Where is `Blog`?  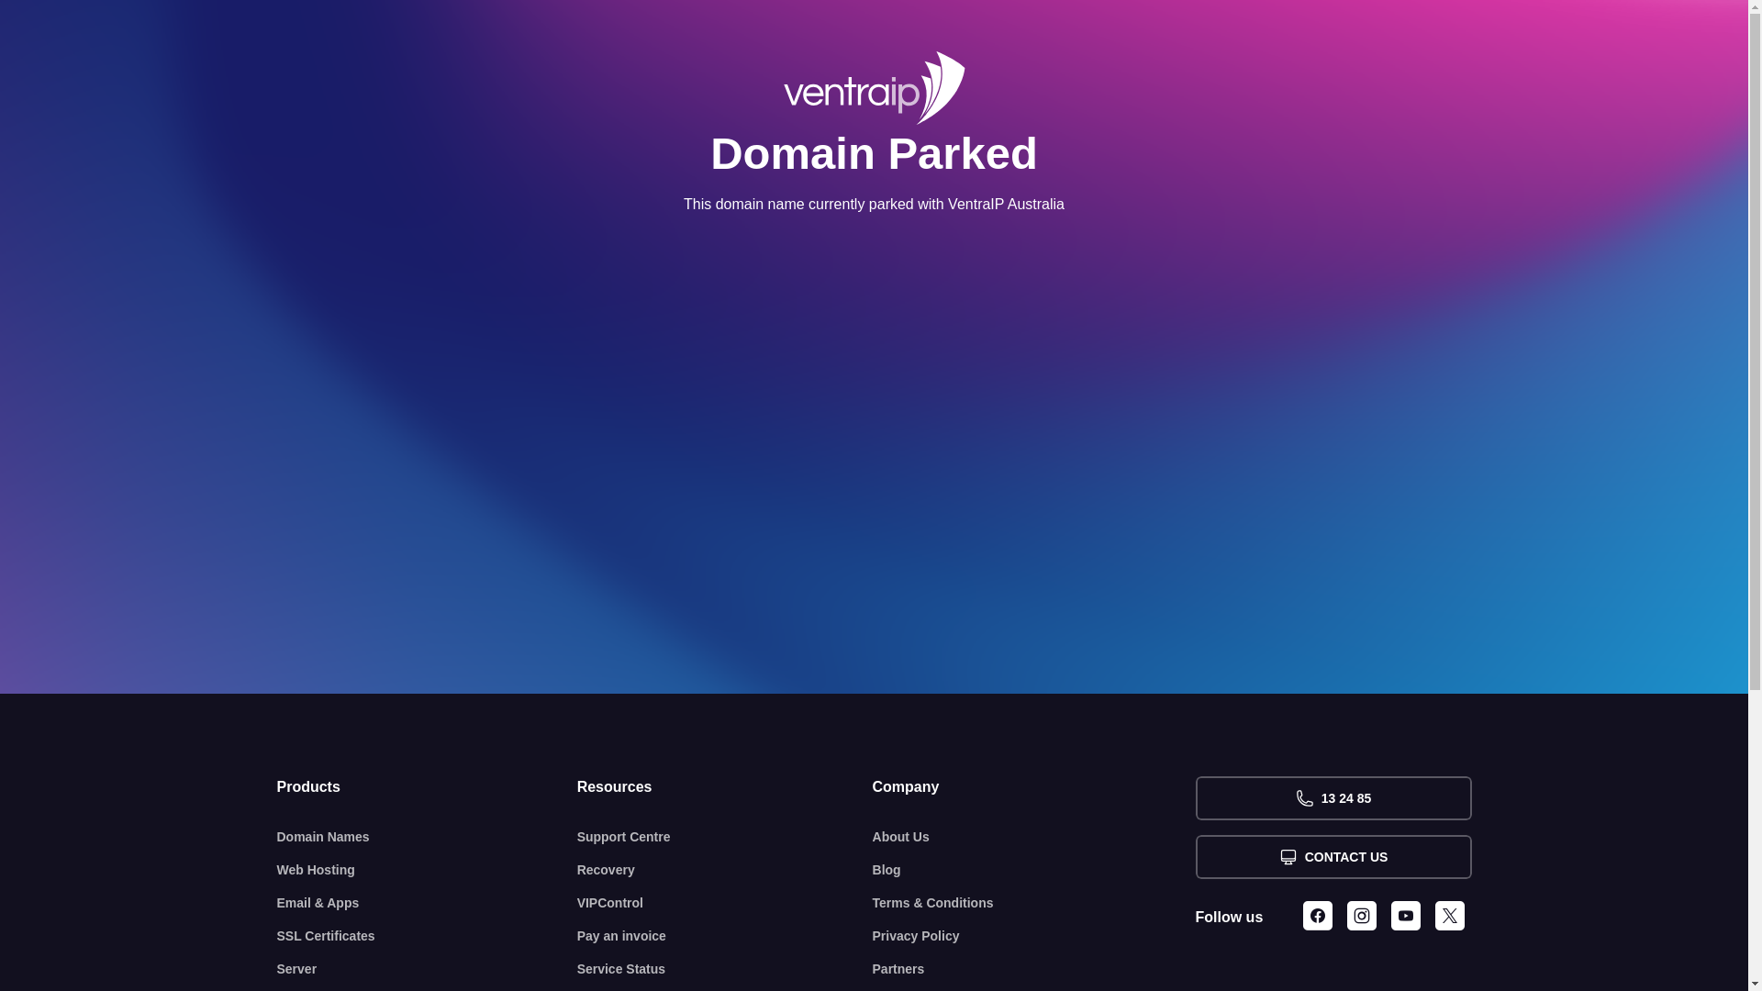 Blog is located at coordinates (1034, 870).